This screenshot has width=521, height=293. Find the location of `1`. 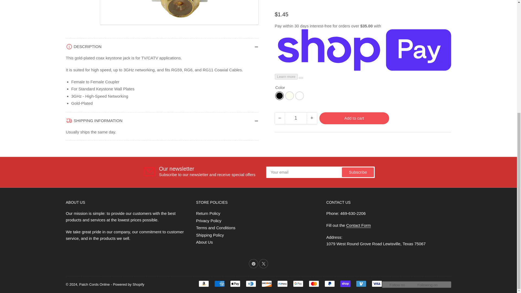

1 is located at coordinates (296, 47).